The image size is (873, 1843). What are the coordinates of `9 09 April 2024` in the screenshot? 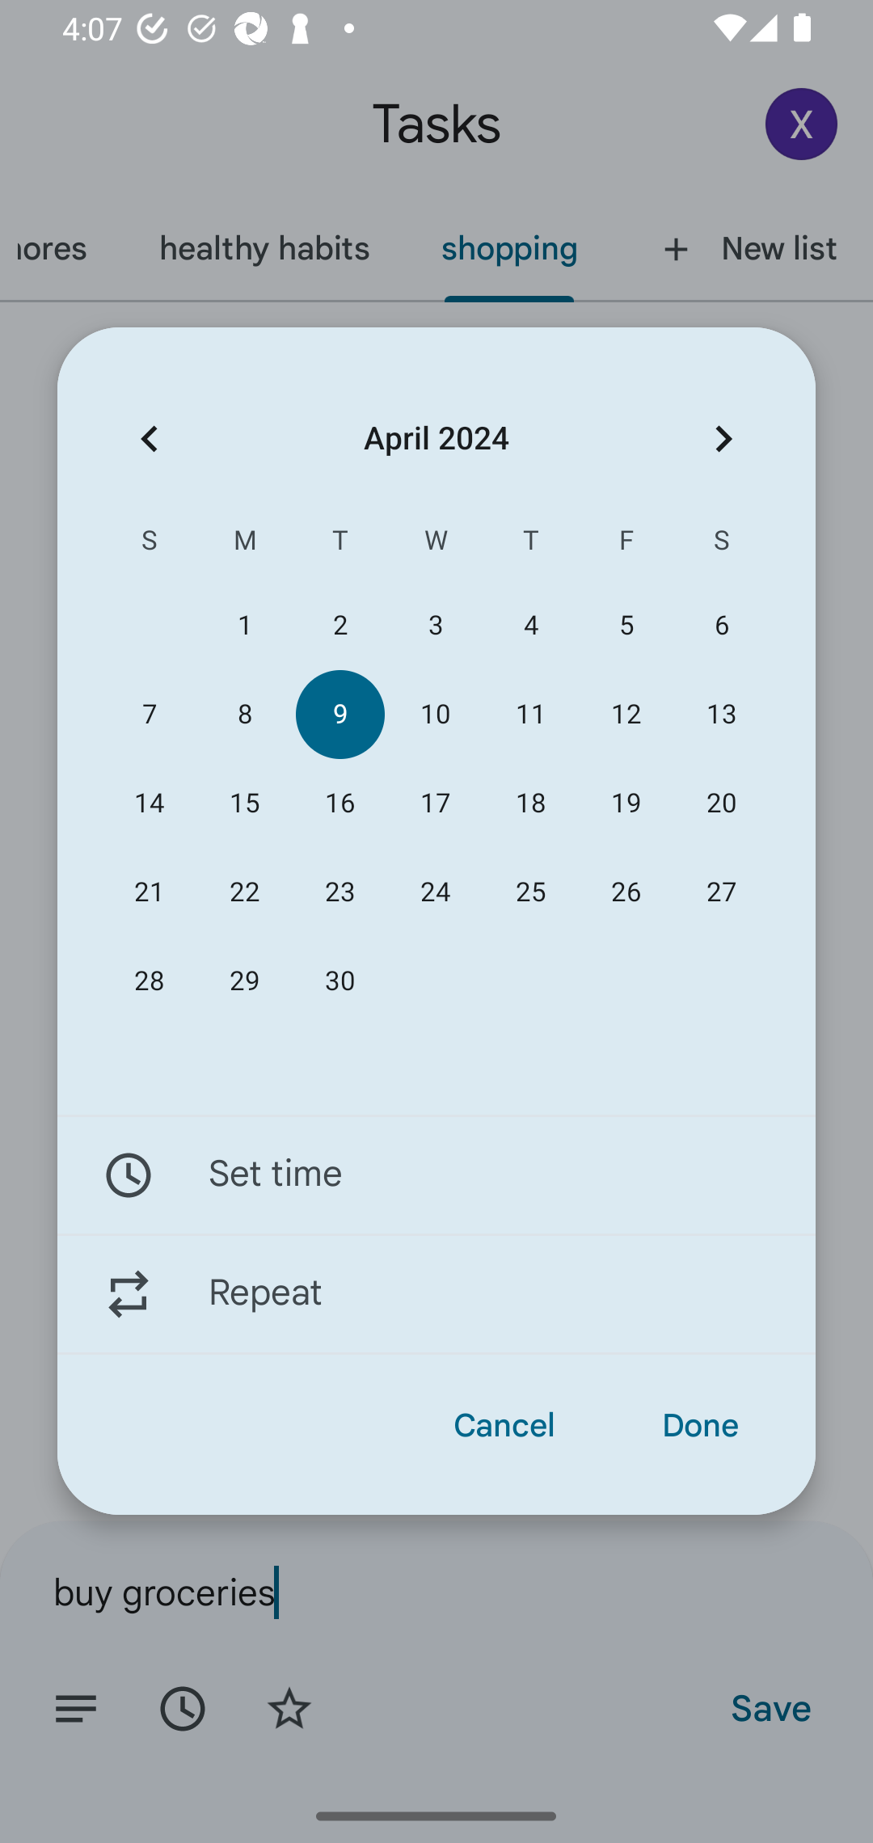 It's located at (339, 715).